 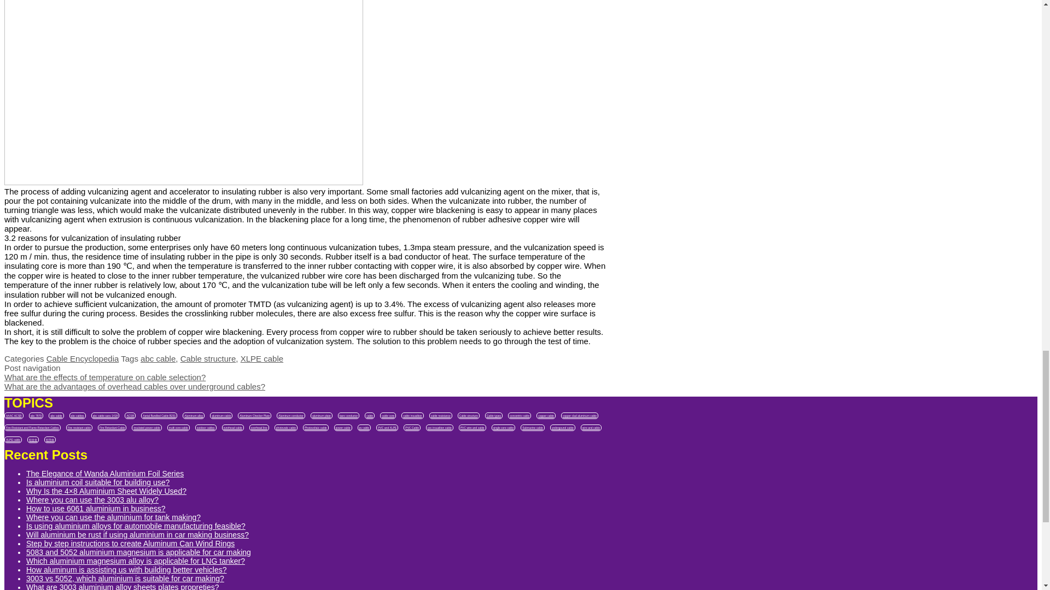 I want to click on Aerial Bundled Cable B231, so click(x=159, y=415).